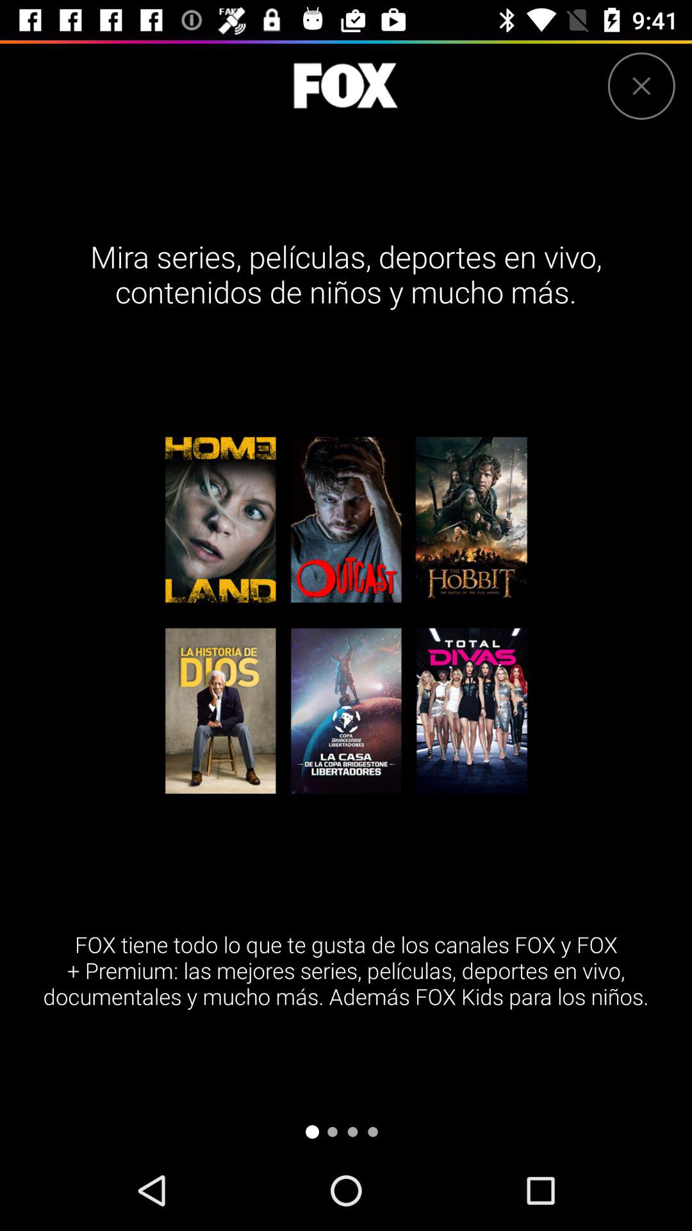  What do you see at coordinates (641, 86) in the screenshot?
I see `turn on the item at the top right corner` at bounding box center [641, 86].